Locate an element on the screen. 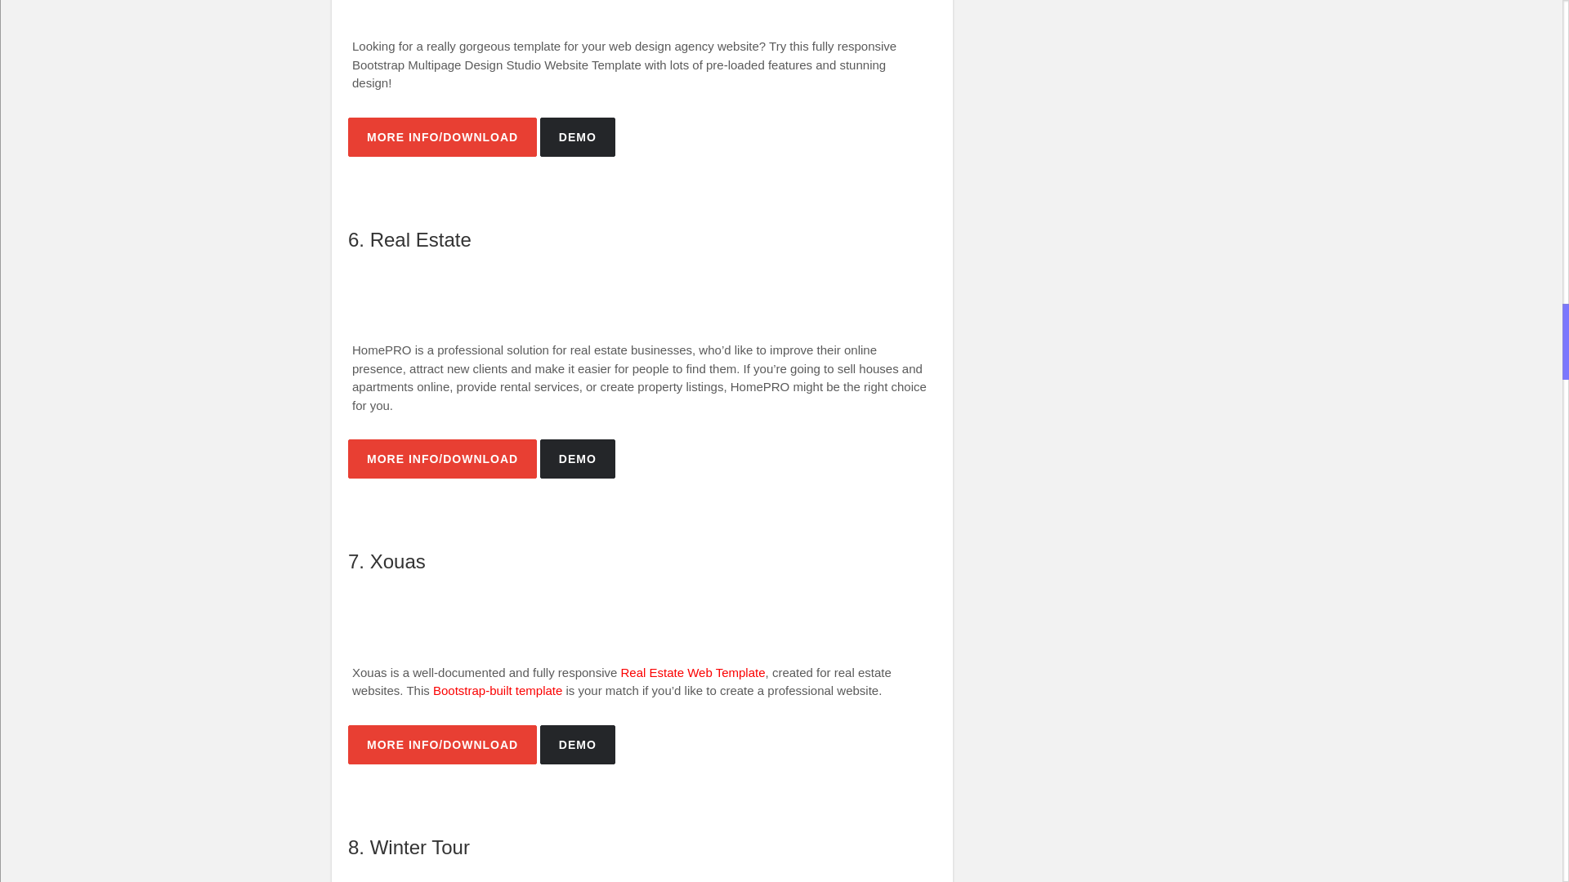 The height and width of the screenshot is (882, 1569). Demo is located at coordinates (577, 137).